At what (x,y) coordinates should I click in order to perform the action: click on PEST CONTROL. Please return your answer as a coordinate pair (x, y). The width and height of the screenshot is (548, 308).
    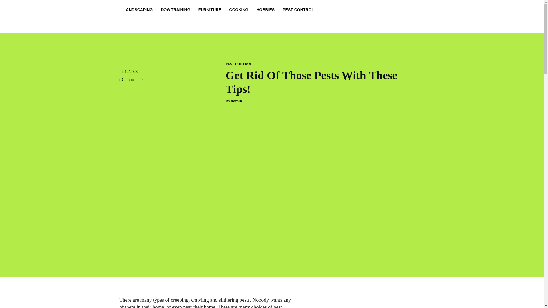
    Looking at the image, I should click on (298, 10).